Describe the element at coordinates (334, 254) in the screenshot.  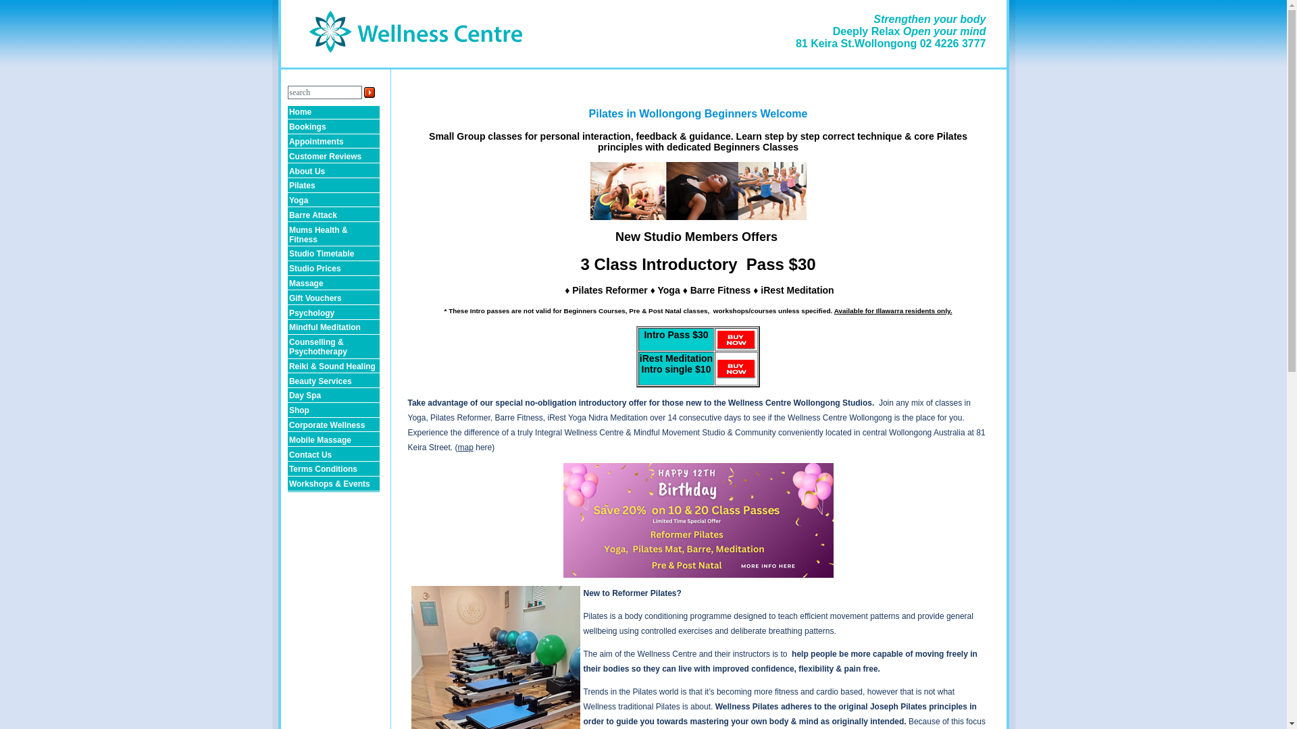
I see `Studio Timetable` at that location.